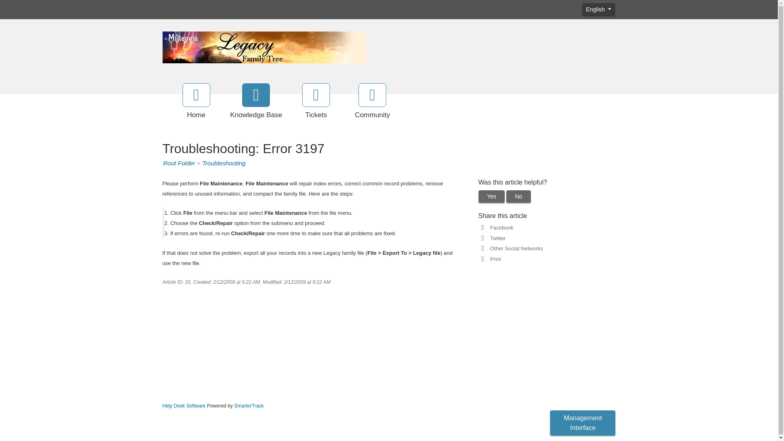  I want to click on Root Folder, so click(179, 163).